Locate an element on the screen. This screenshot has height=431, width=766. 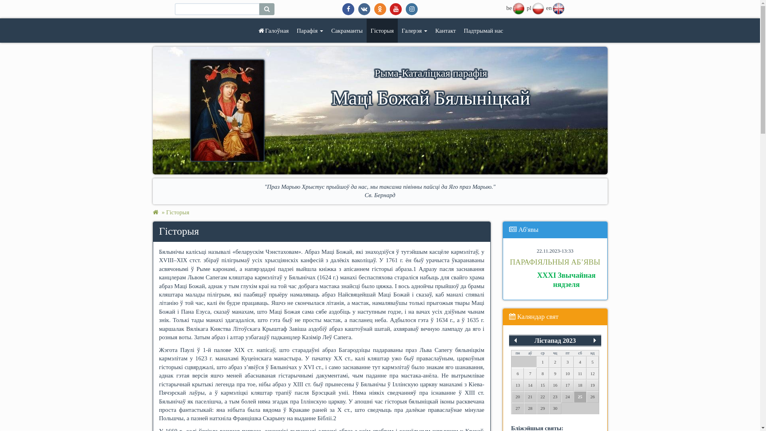
27 is located at coordinates (518, 409).